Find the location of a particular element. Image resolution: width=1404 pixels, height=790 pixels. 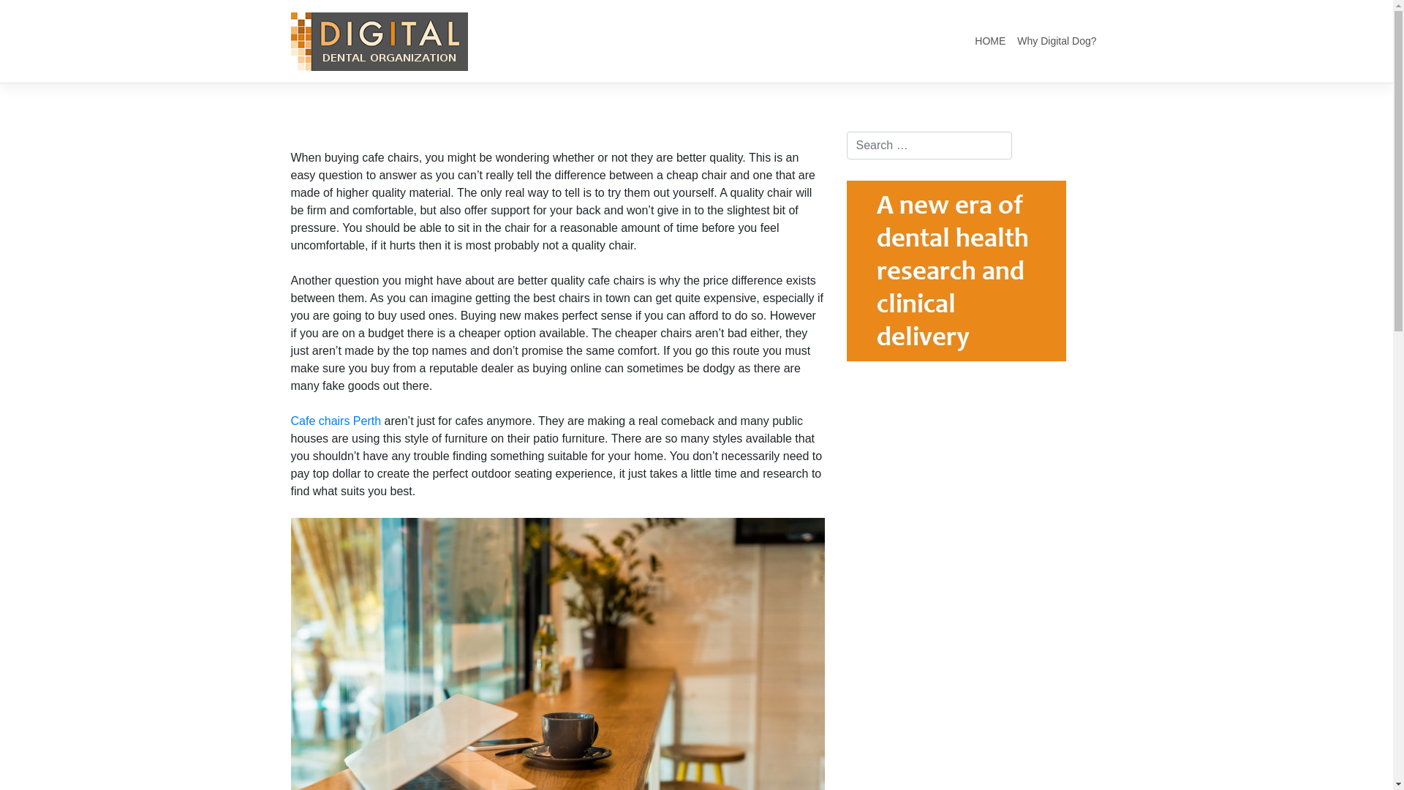

Search for: is located at coordinates (929, 146).